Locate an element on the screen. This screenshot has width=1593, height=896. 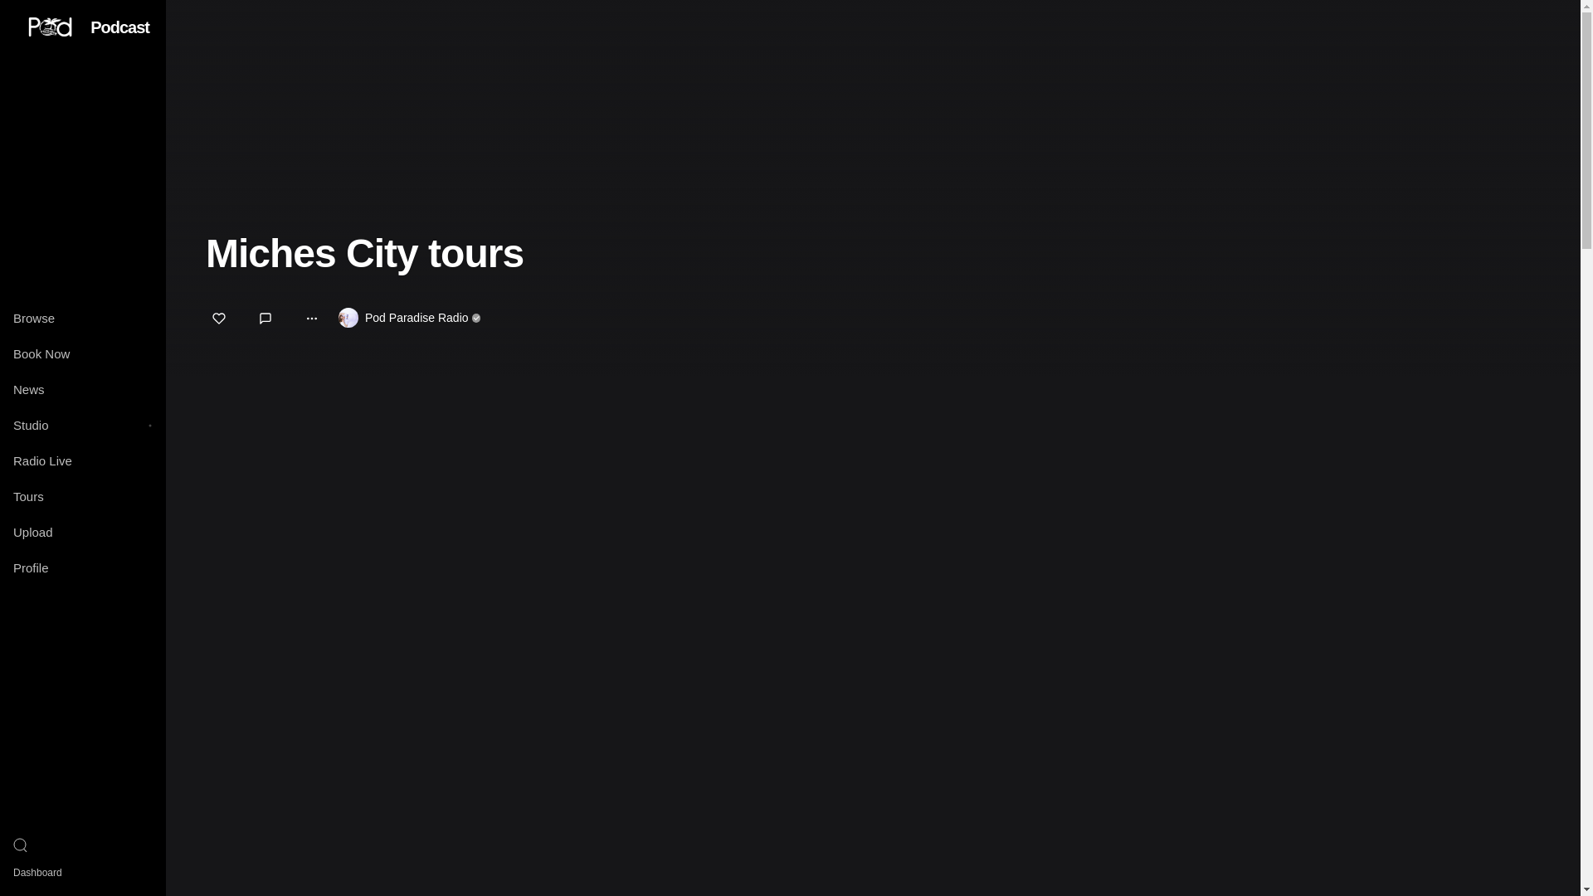
Book Now is located at coordinates (83, 353).